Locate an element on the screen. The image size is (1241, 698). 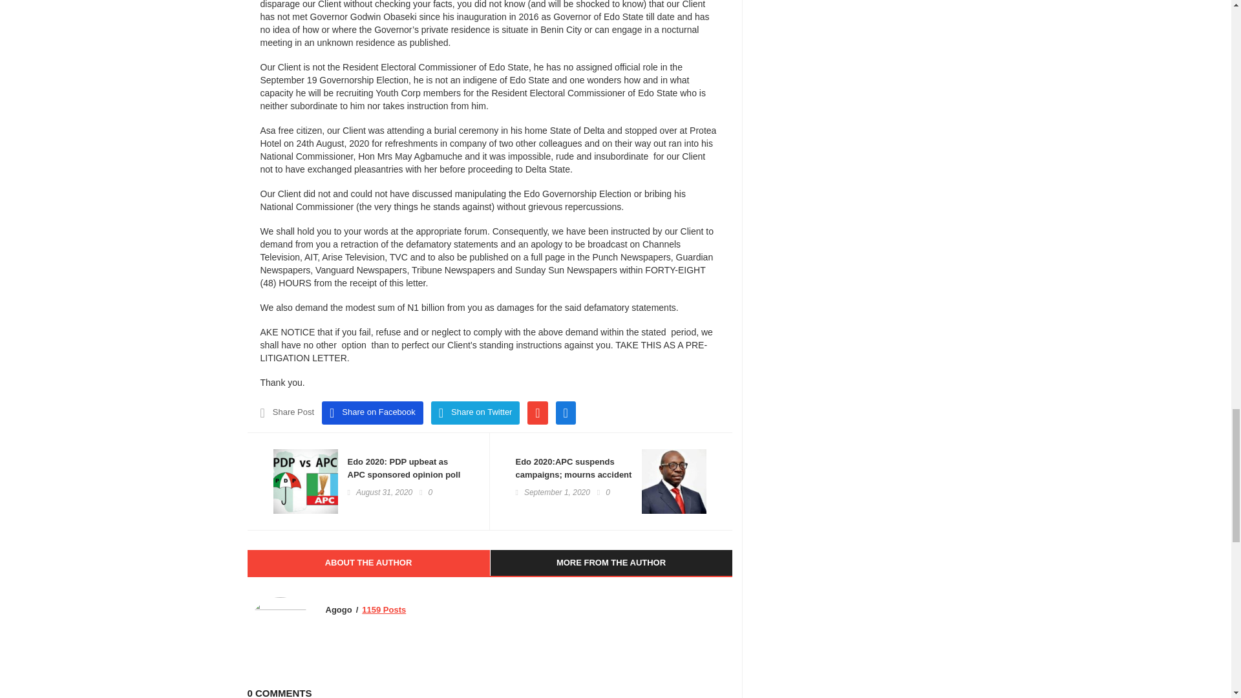
0 is located at coordinates (604, 492).